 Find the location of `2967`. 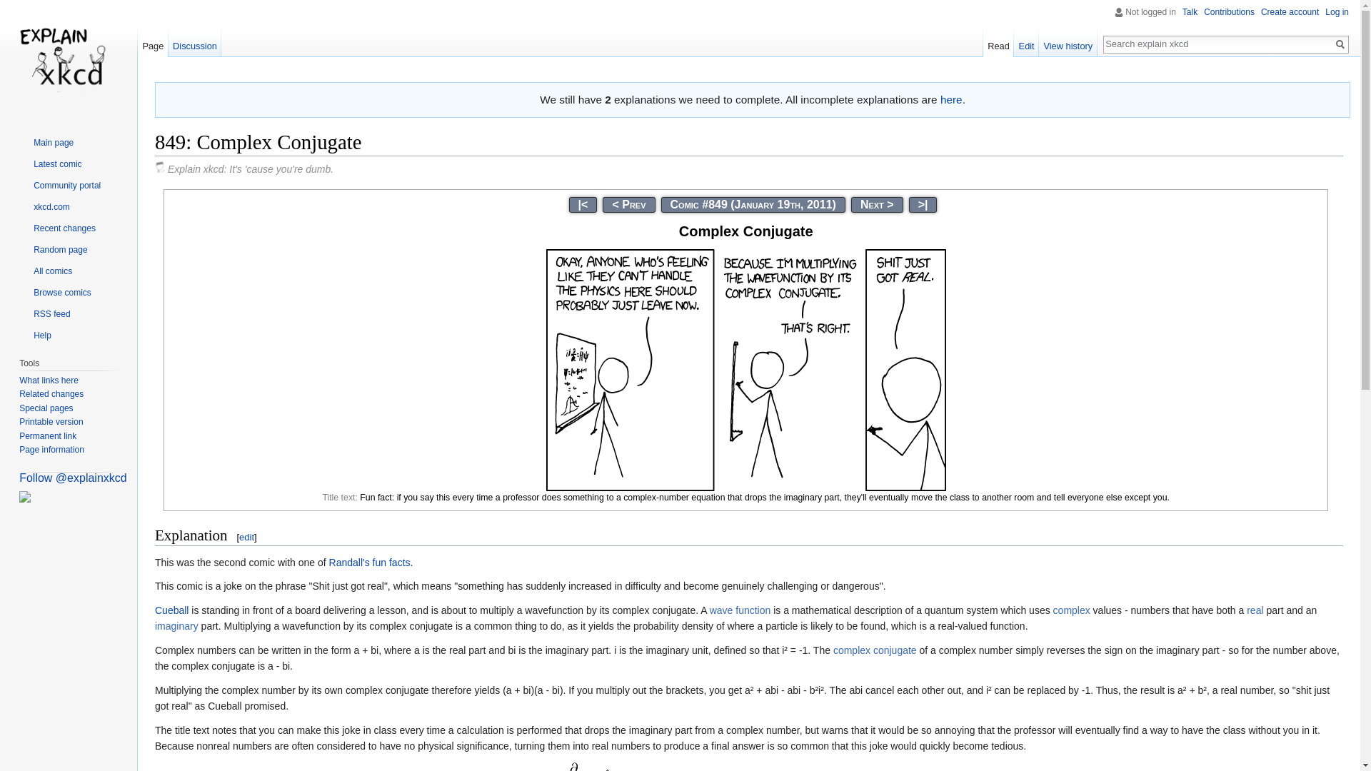

2967 is located at coordinates (923, 204).